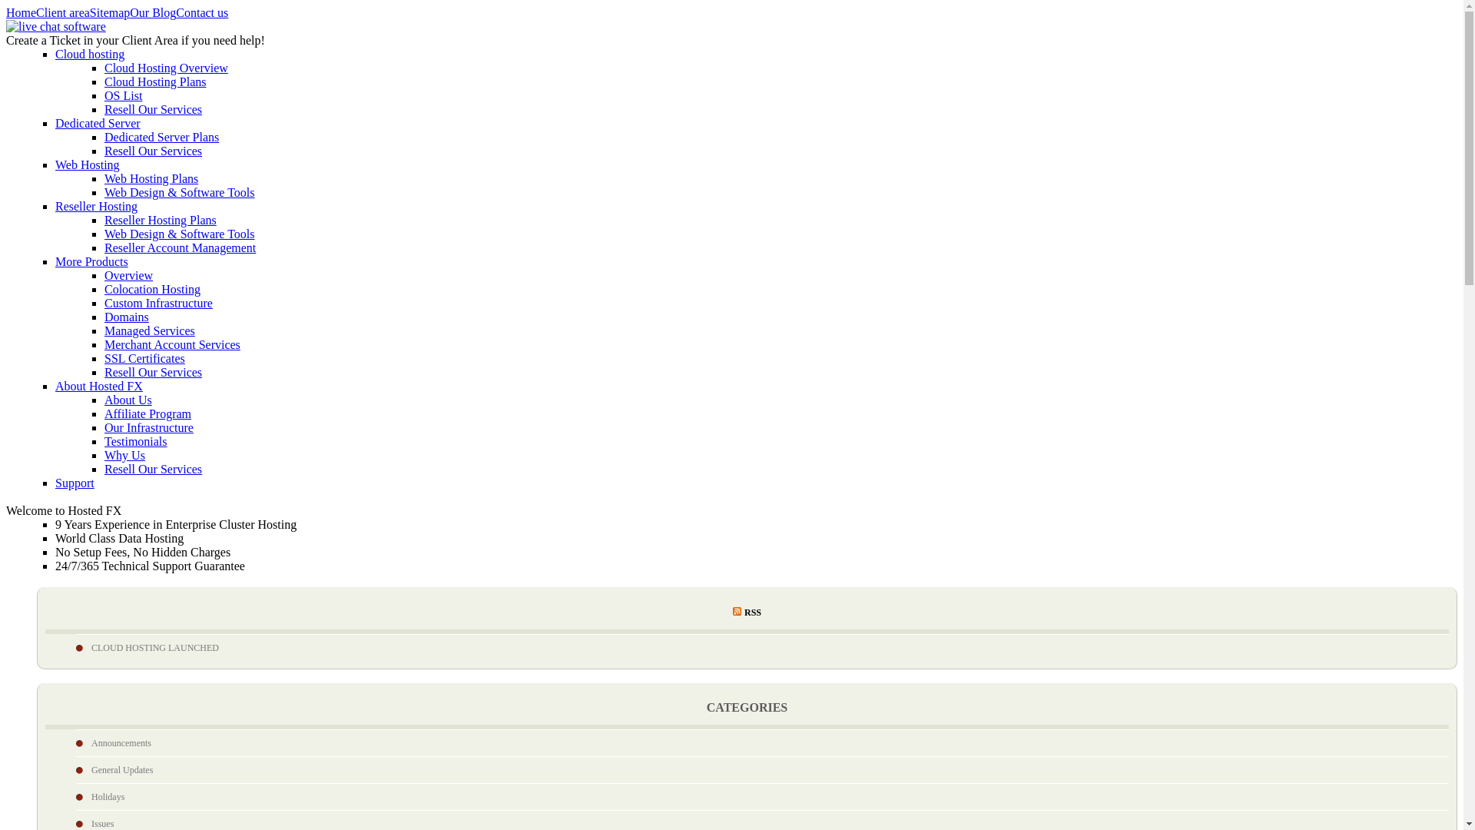  Describe the element at coordinates (166, 68) in the screenshot. I see `Cloud Hosting Overview` at that location.